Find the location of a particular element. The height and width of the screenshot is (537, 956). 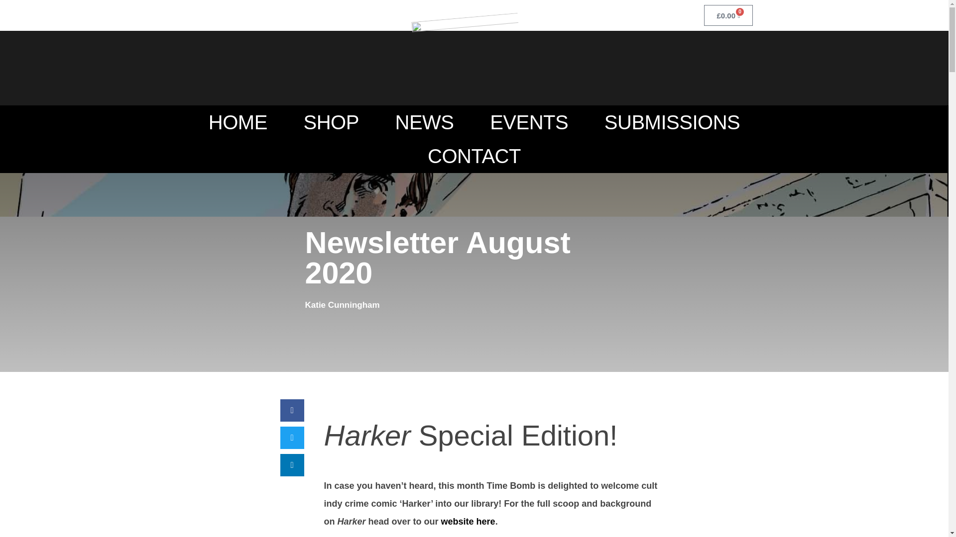

NEWS is located at coordinates (424, 122).